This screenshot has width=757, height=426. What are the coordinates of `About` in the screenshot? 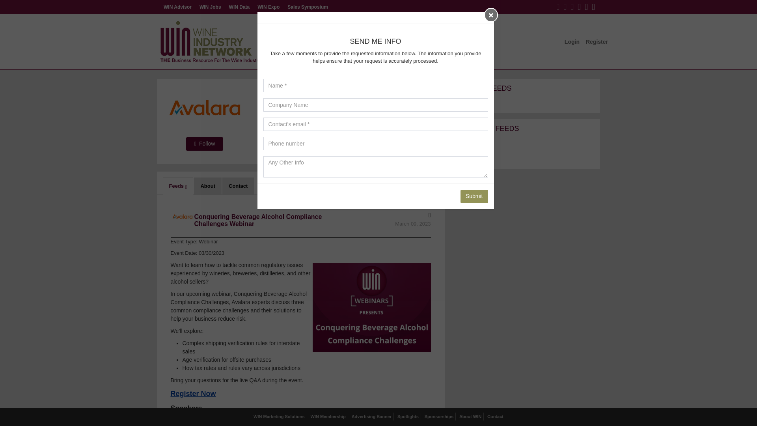 It's located at (207, 186).